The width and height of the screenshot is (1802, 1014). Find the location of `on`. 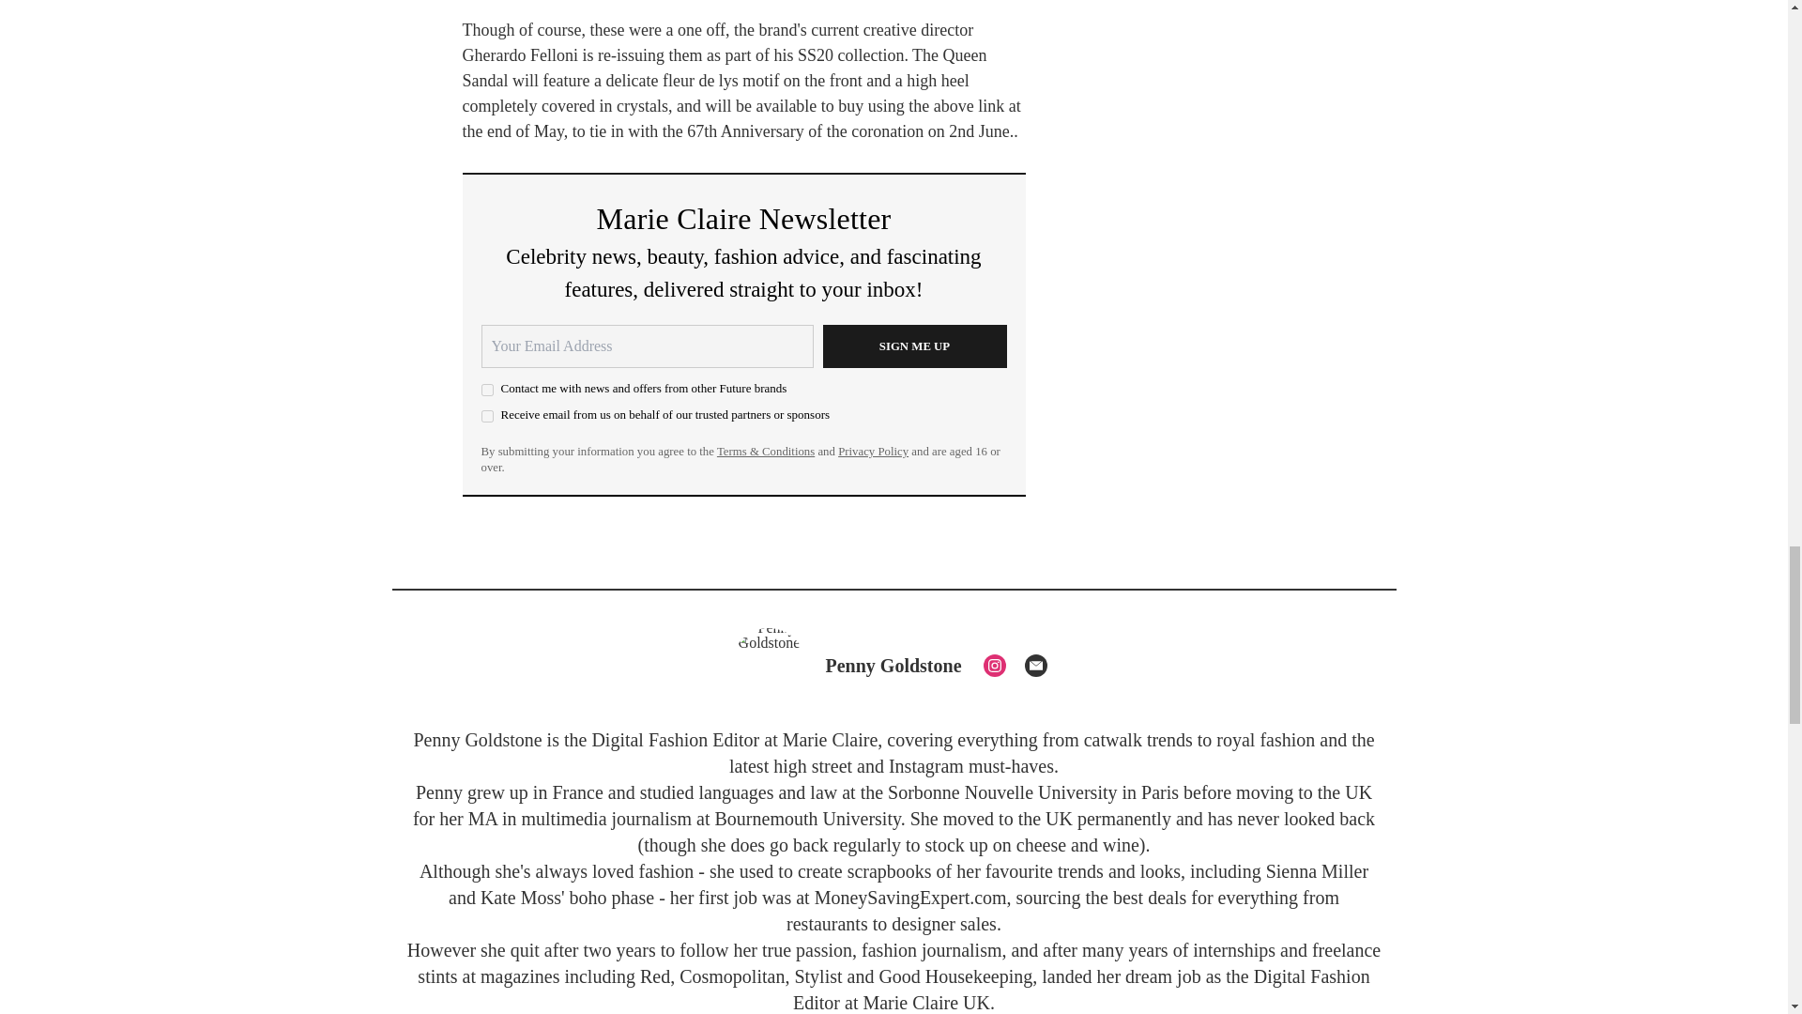

on is located at coordinates (486, 417).